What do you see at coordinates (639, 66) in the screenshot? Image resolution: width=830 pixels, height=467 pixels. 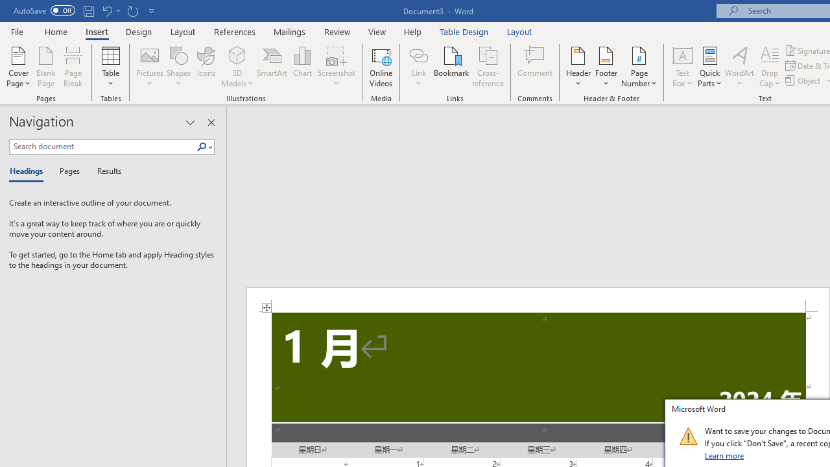 I see `Page Number` at bounding box center [639, 66].